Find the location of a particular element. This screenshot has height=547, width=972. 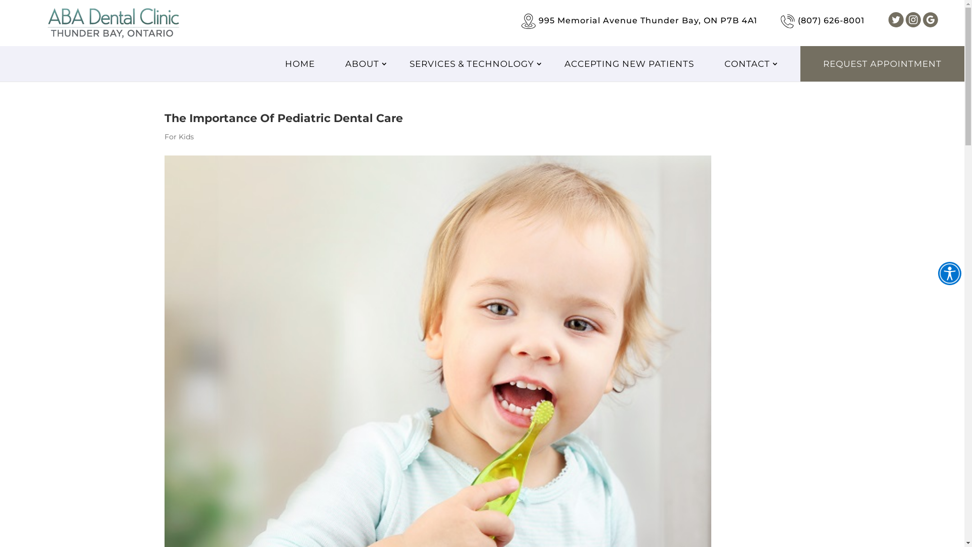

(807) 626-8001 is located at coordinates (831, 20).